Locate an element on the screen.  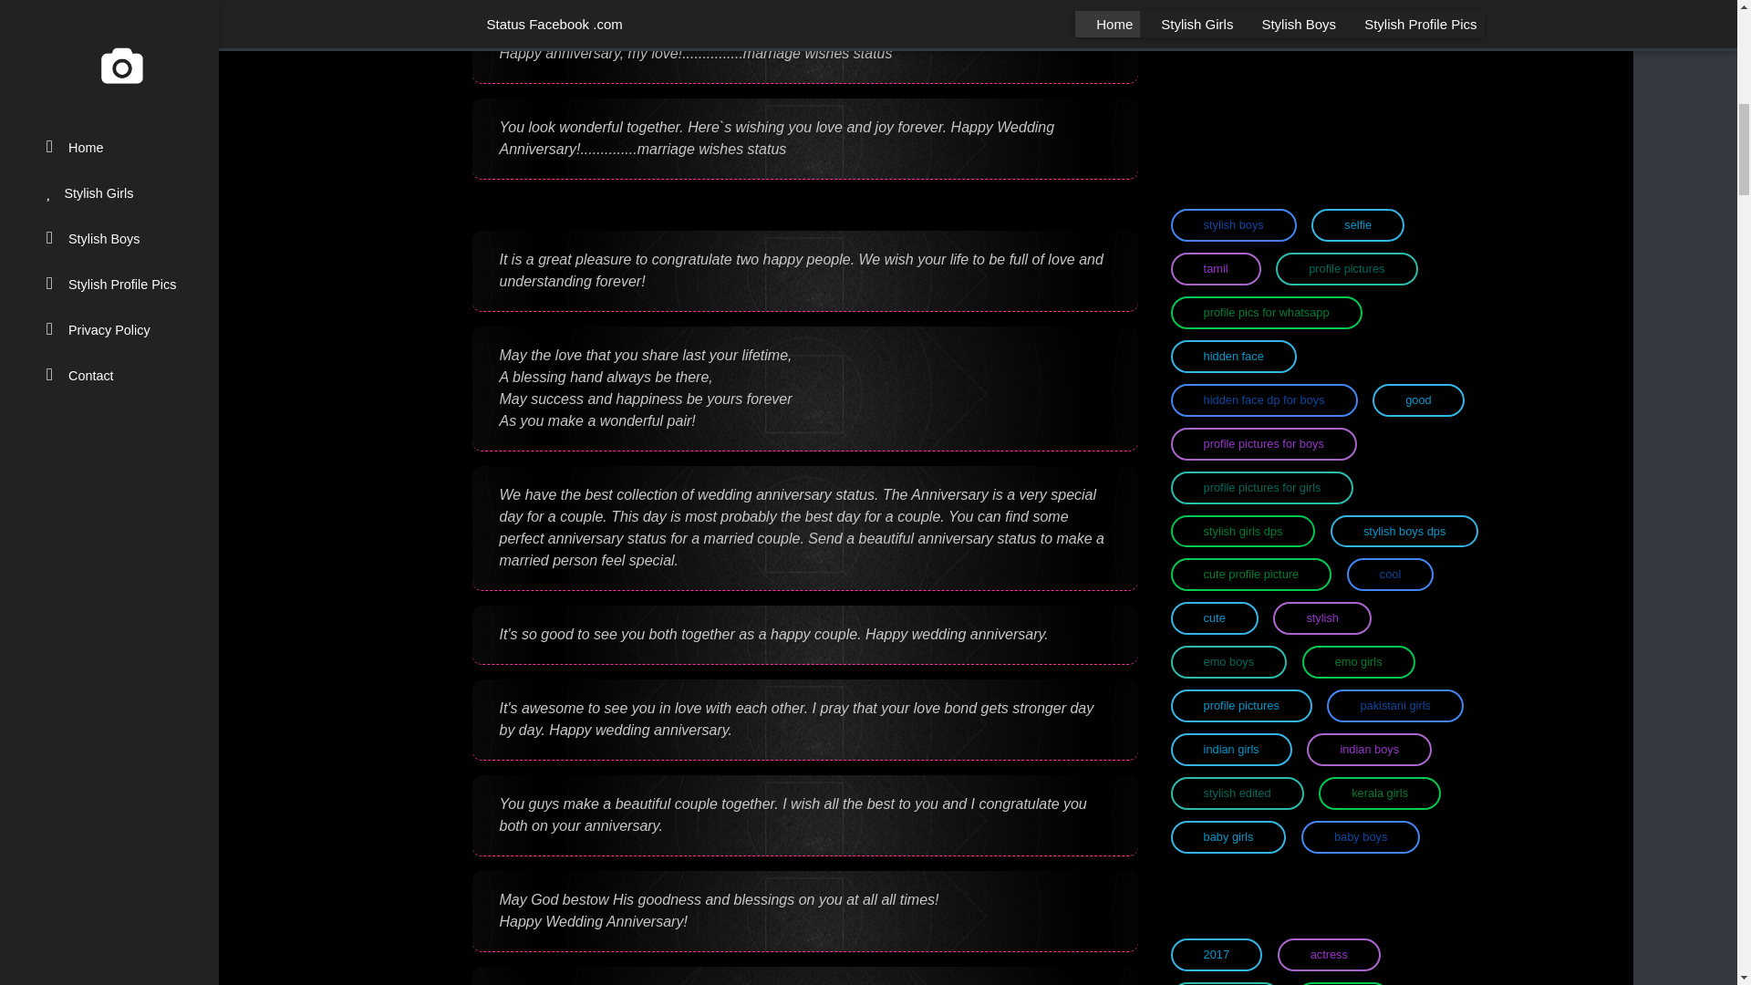
Advertisement is located at coordinates (1325, 53).